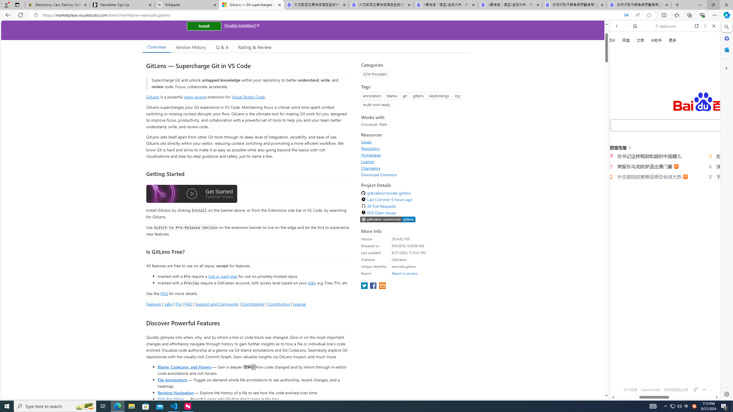  Describe the element at coordinates (204, 26) in the screenshot. I see `Install` at that location.